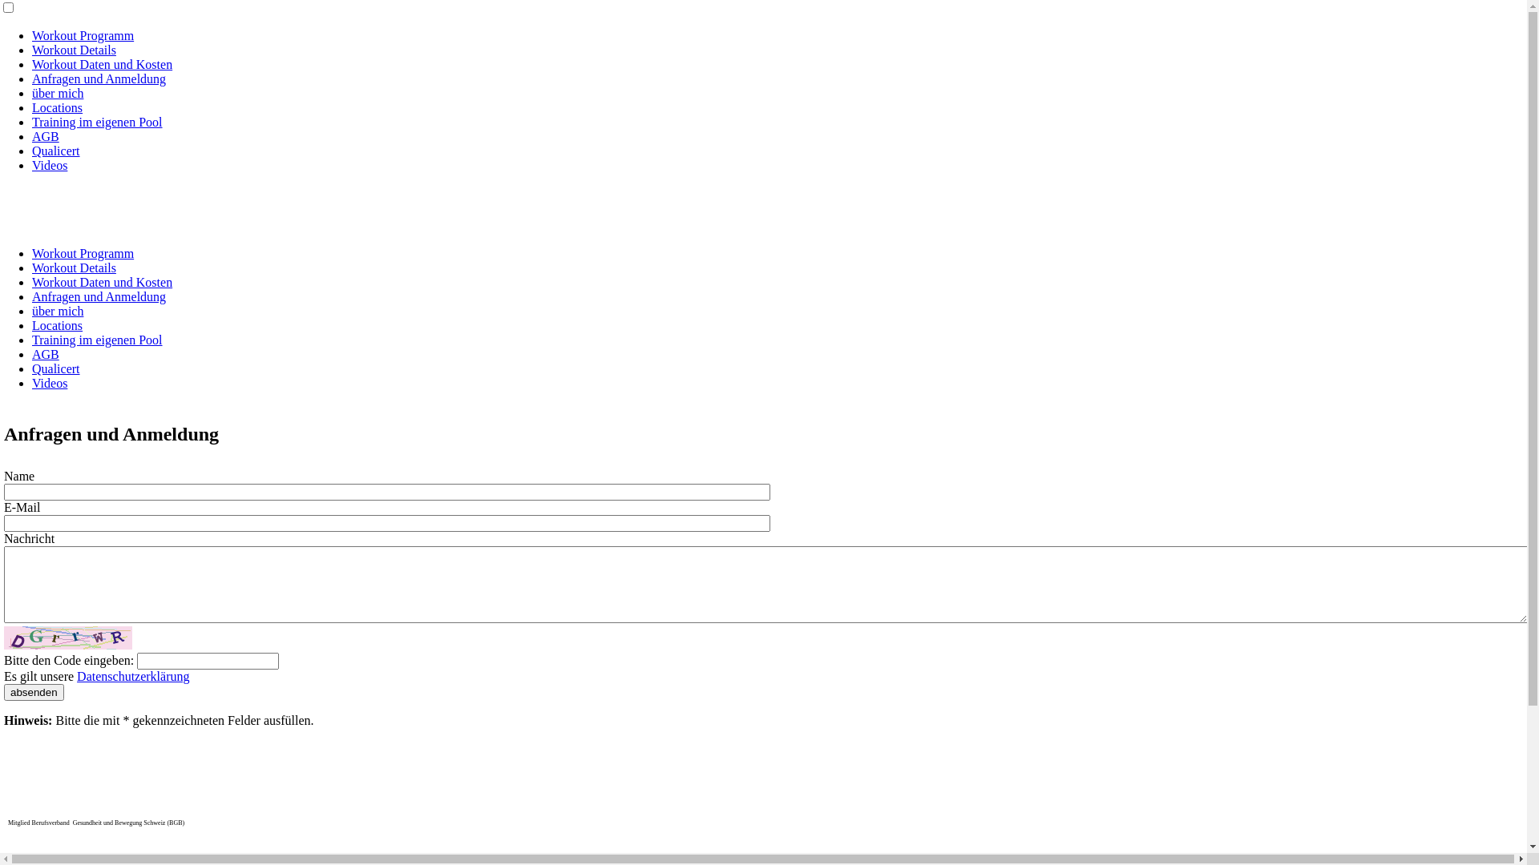 Image resolution: width=1539 pixels, height=865 pixels. Describe the element at coordinates (56, 368) in the screenshot. I see `Qualicert` at that location.